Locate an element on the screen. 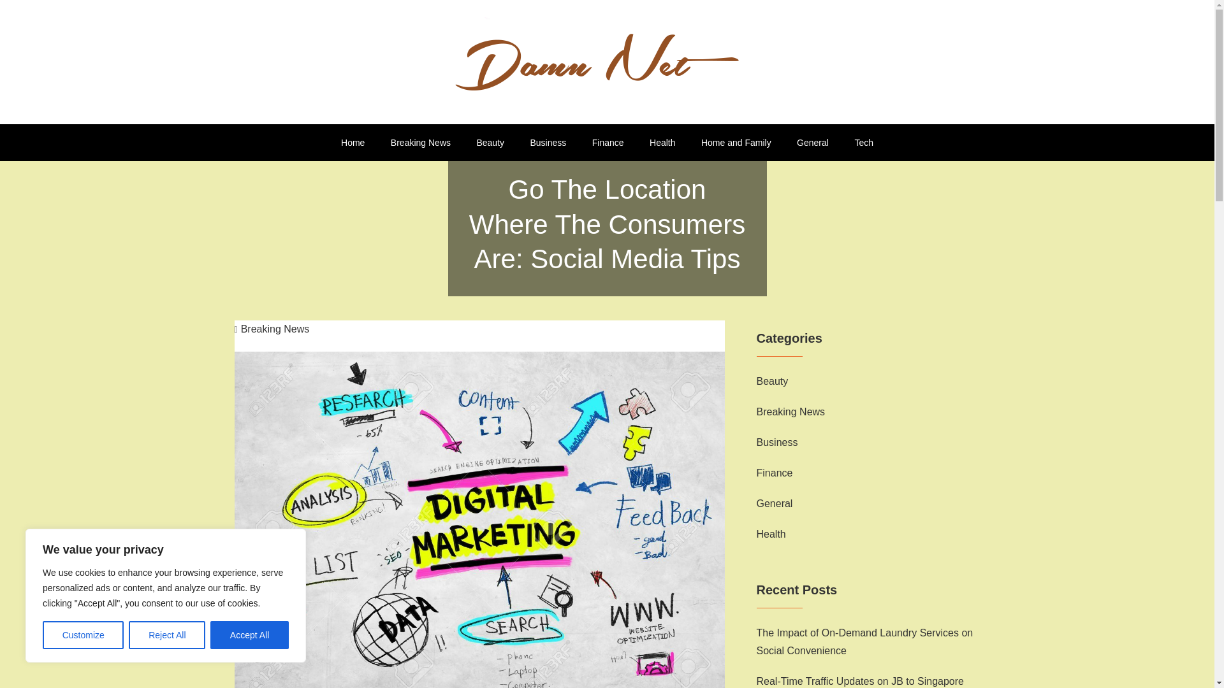 The image size is (1224, 688). Home and Family is located at coordinates (736, 143).